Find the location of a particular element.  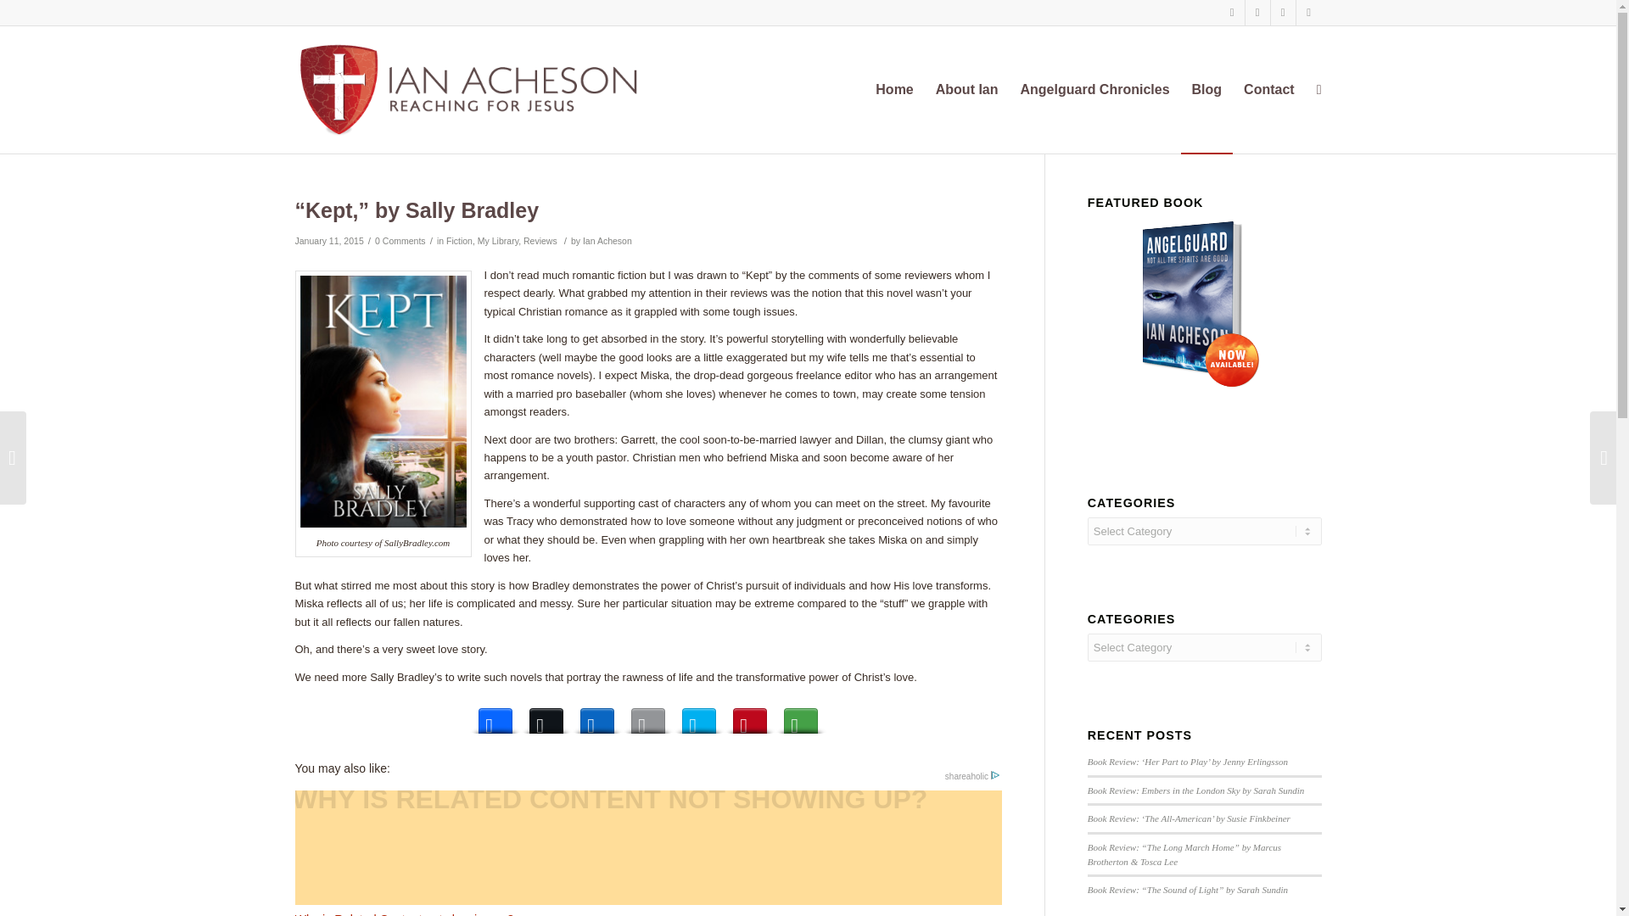

My Library is located at coordinates (497, 241).